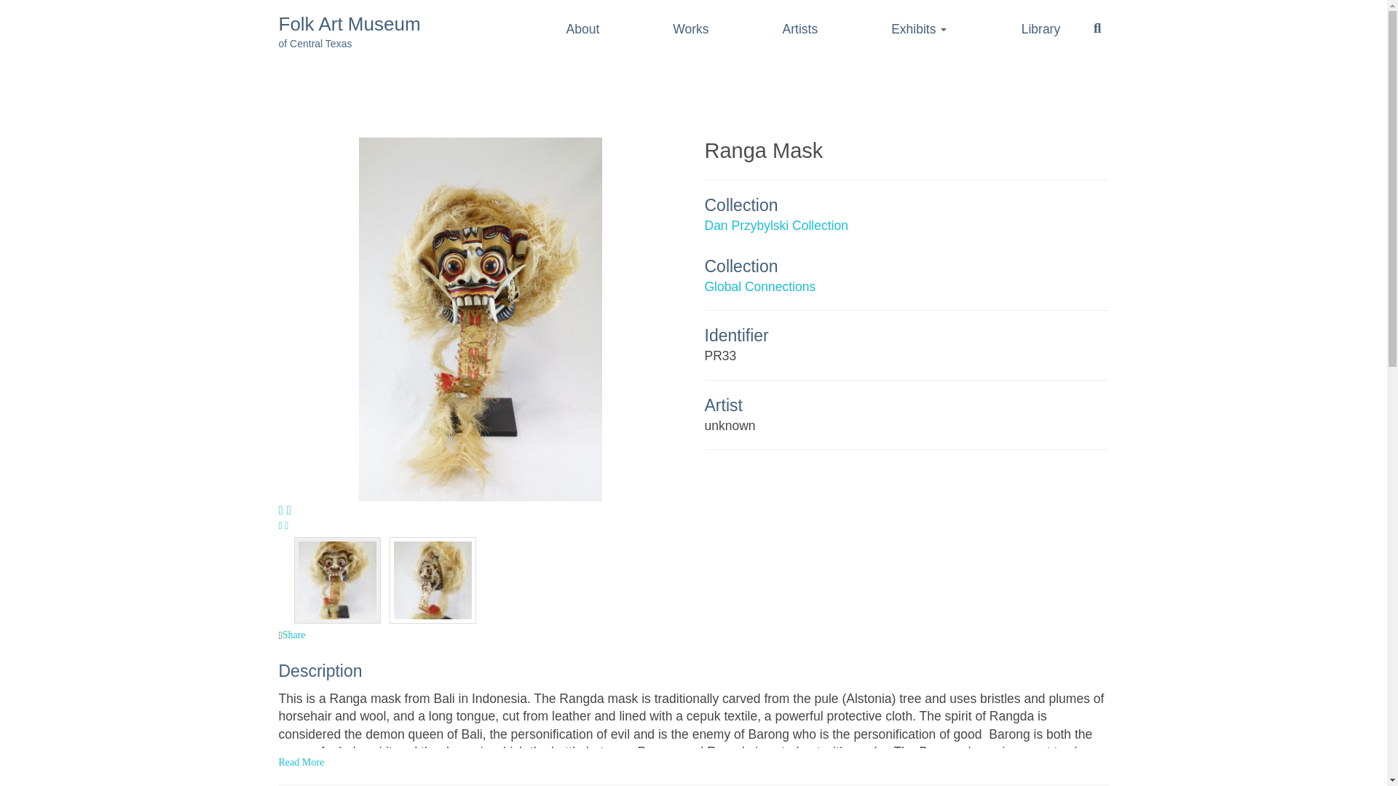  I want to click on Read More, so click(906, 287).